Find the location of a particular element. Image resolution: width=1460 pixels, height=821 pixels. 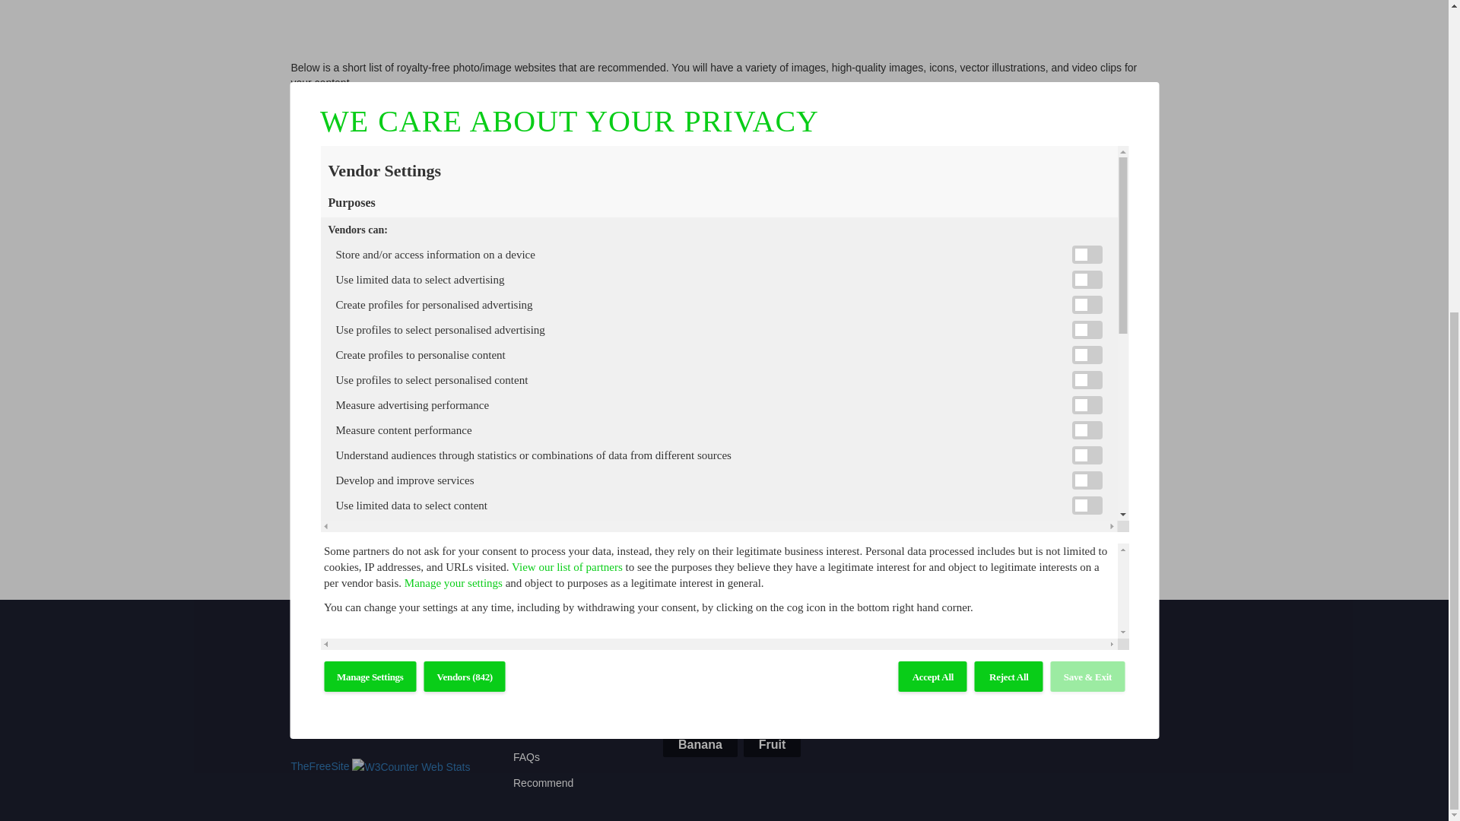

Best high quality pictures is located at coordinates (380, 325).